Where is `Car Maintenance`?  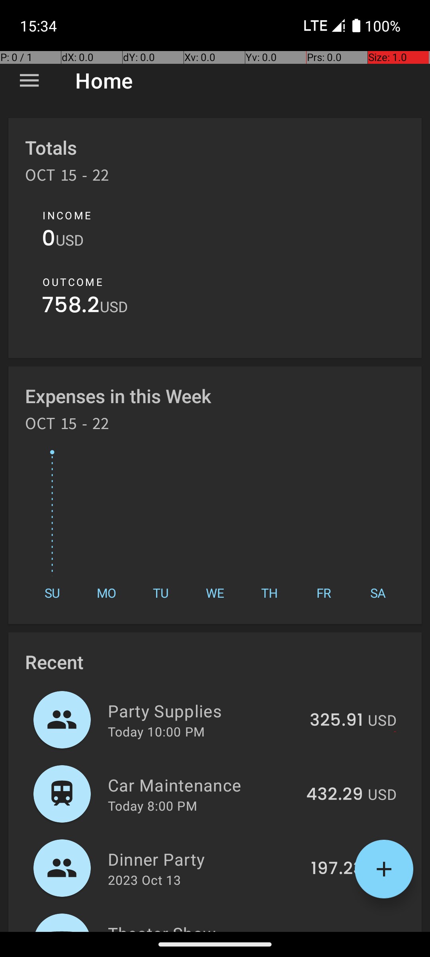
Car Maintenance is located at coordinates (202, 785).